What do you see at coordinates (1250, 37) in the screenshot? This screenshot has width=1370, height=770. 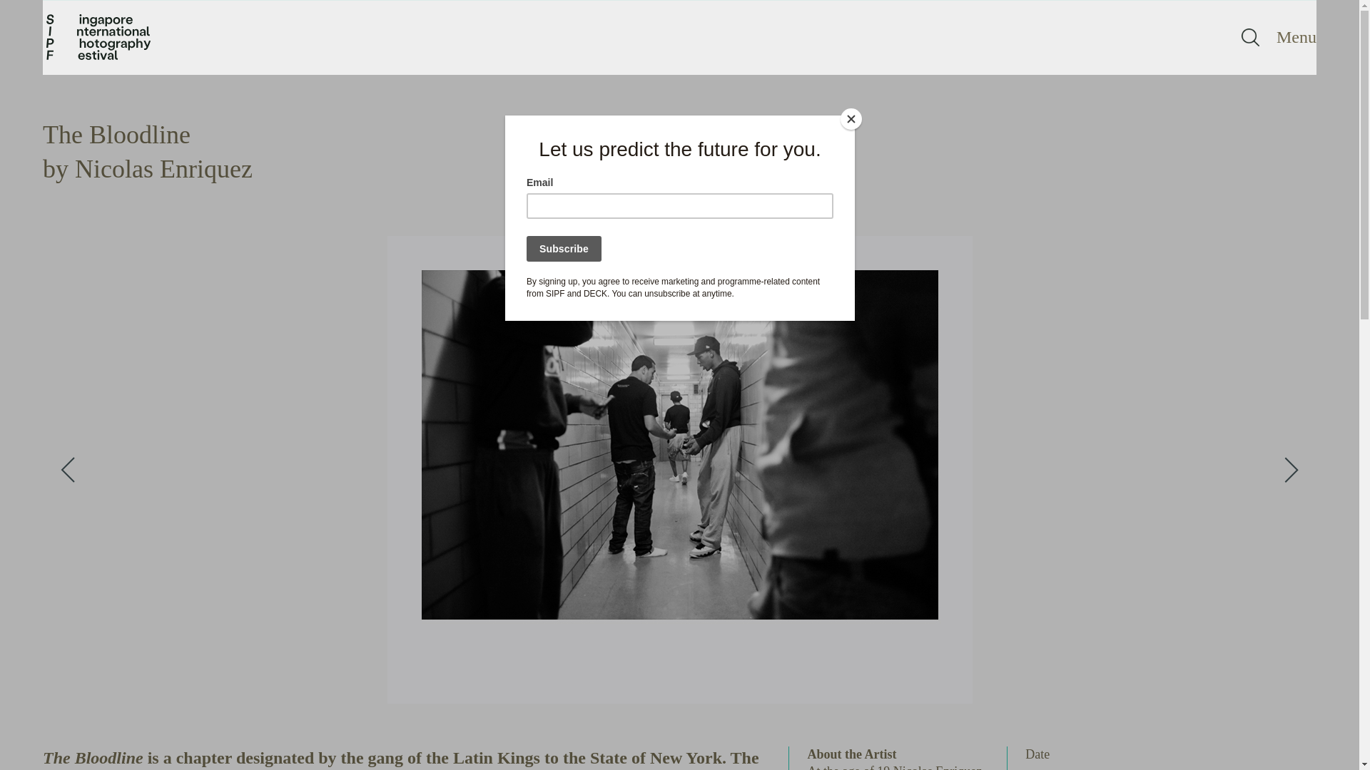 I see `Search` at bounding box center [1250, 37].